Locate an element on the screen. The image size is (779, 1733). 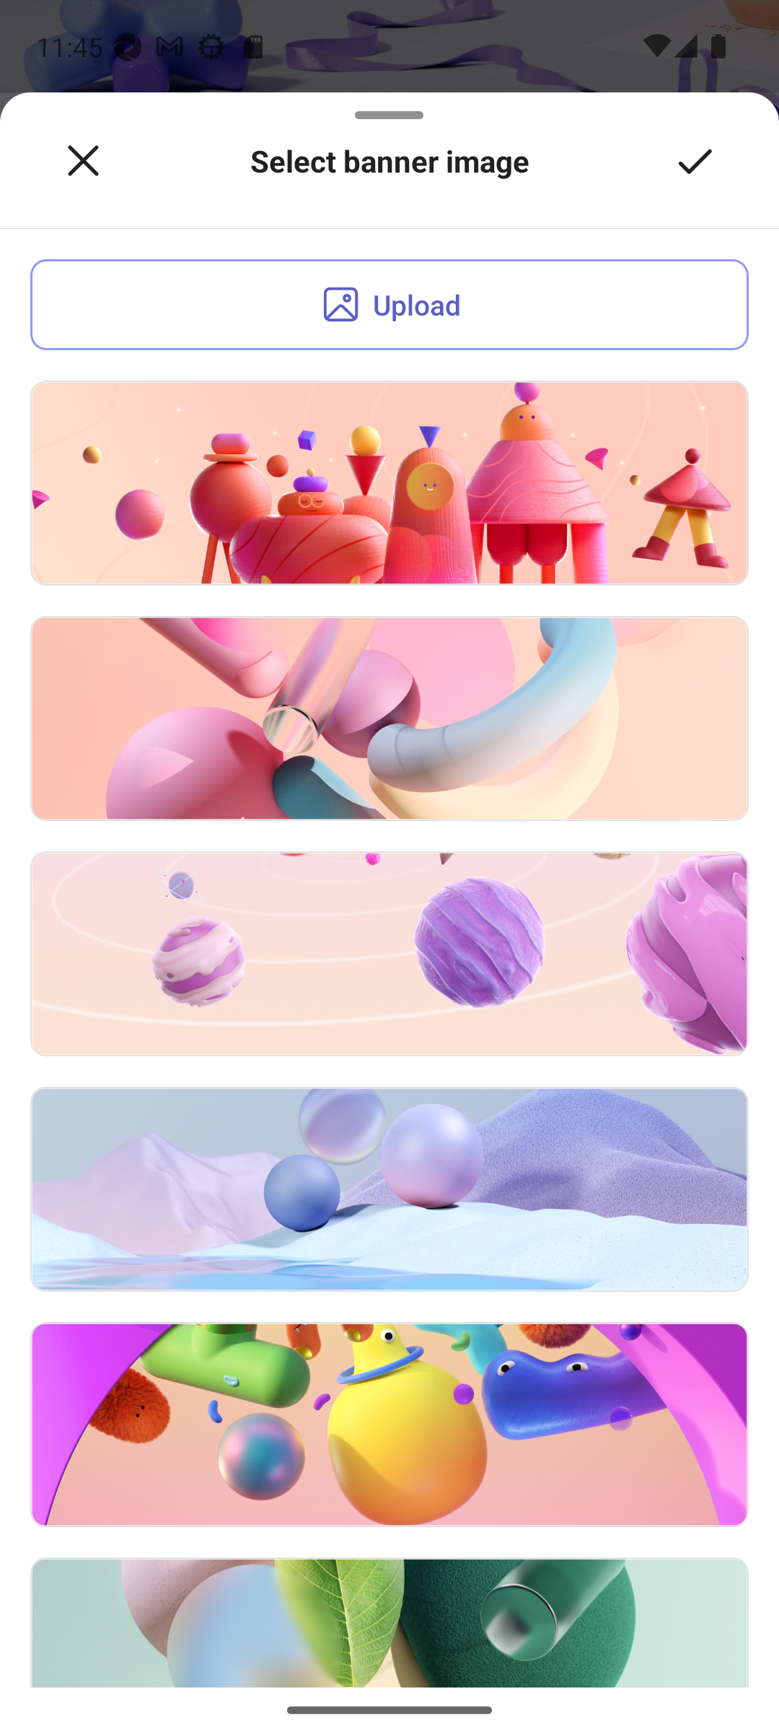
Cancel is located at coordinates (83, 161).